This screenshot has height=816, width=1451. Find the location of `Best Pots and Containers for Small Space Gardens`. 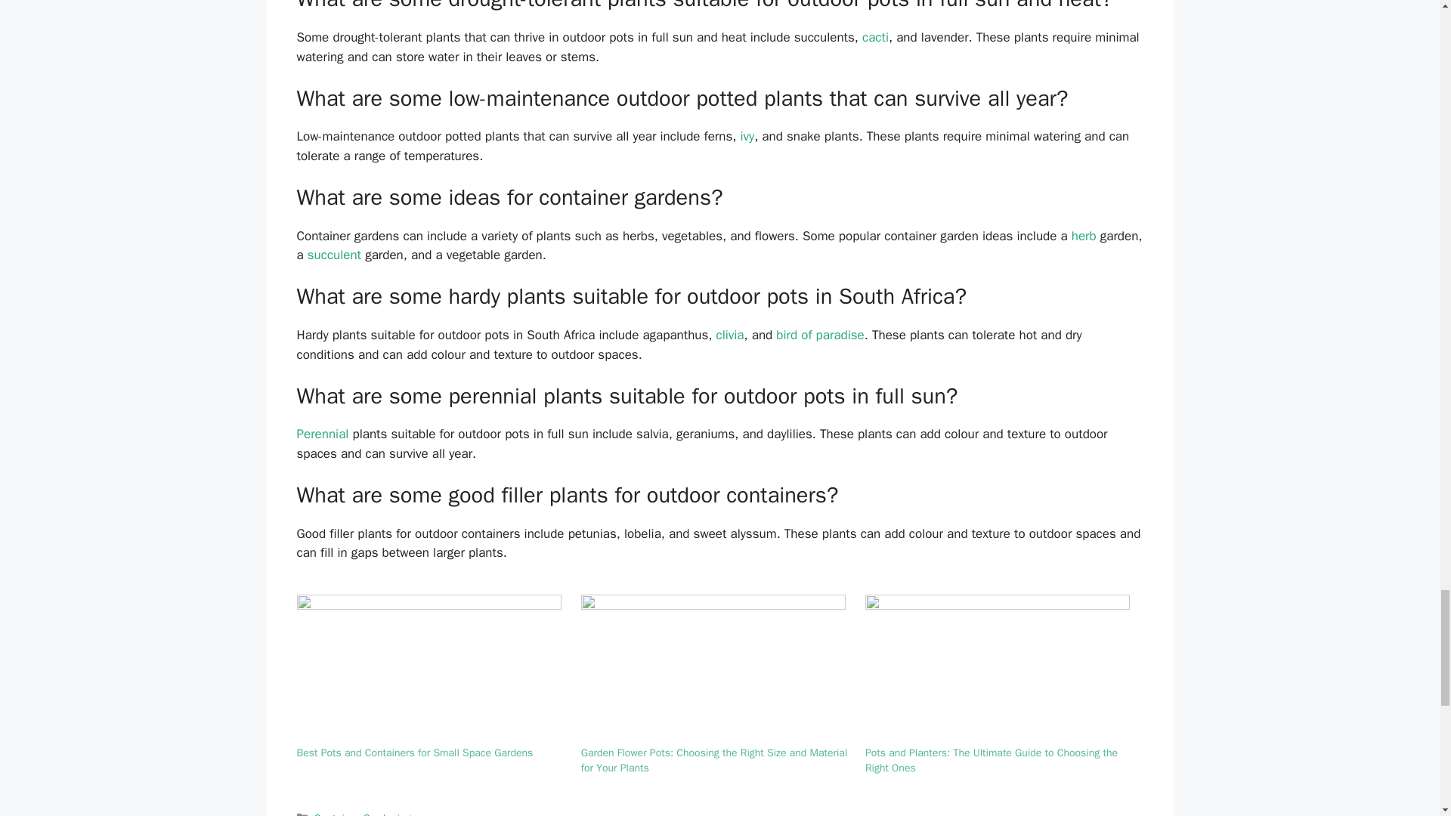

Best Pots and Containers for Small Space Gardens is located at coordinates (431, 670).